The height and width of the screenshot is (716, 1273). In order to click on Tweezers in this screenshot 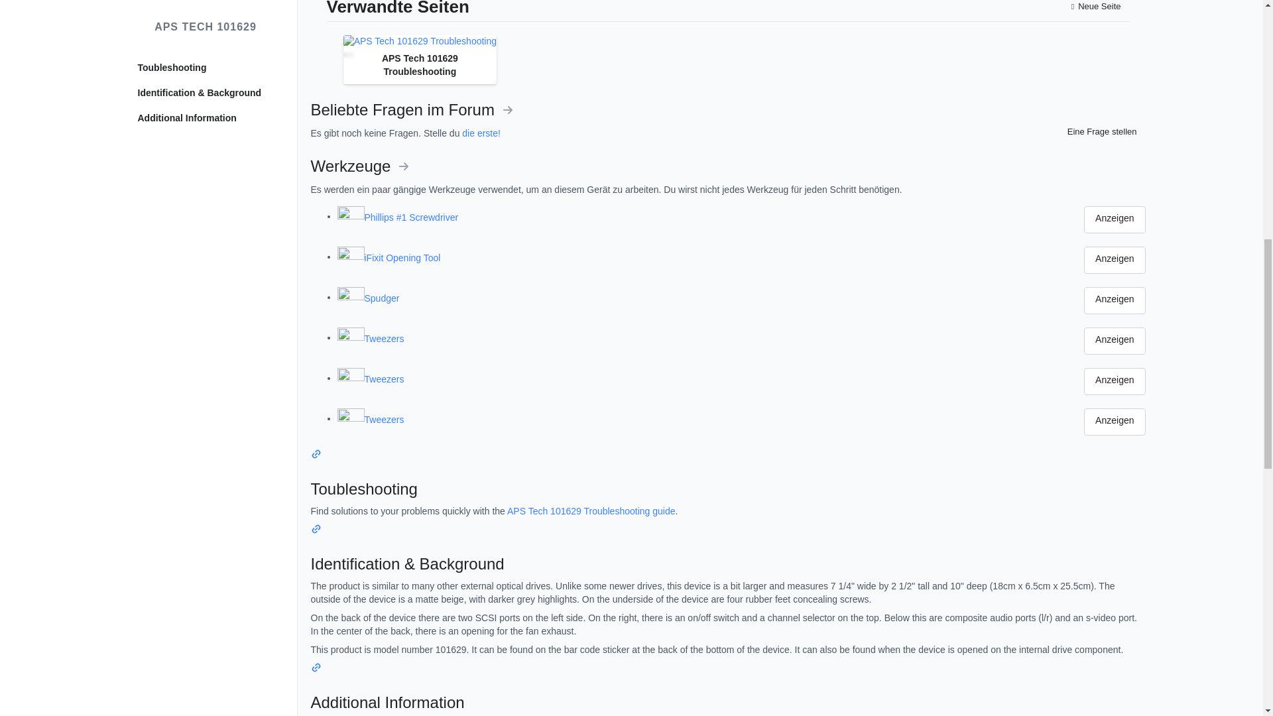, I will do `click(724, 339)`.